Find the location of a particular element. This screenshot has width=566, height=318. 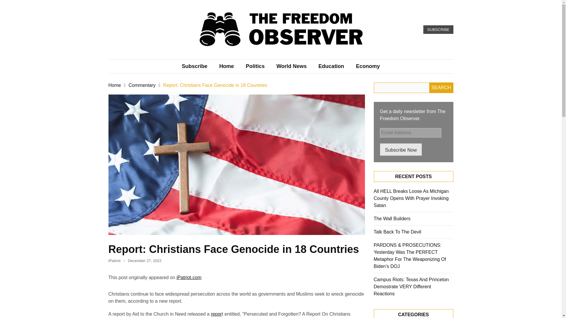

repor is located at coordinates (216, 314).